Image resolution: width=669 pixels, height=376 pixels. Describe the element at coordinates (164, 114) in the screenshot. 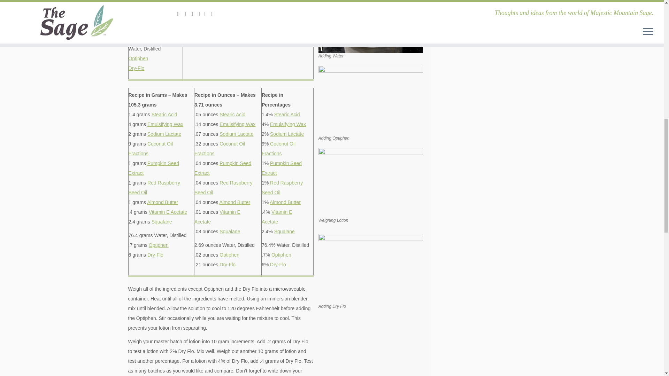

I see `Stearic Acid` at that location.